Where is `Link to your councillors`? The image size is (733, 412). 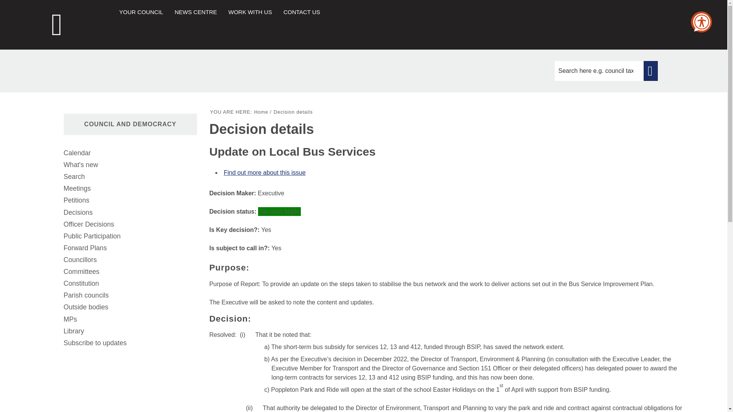 Link to your councillors is located at coordinates (130, 260).